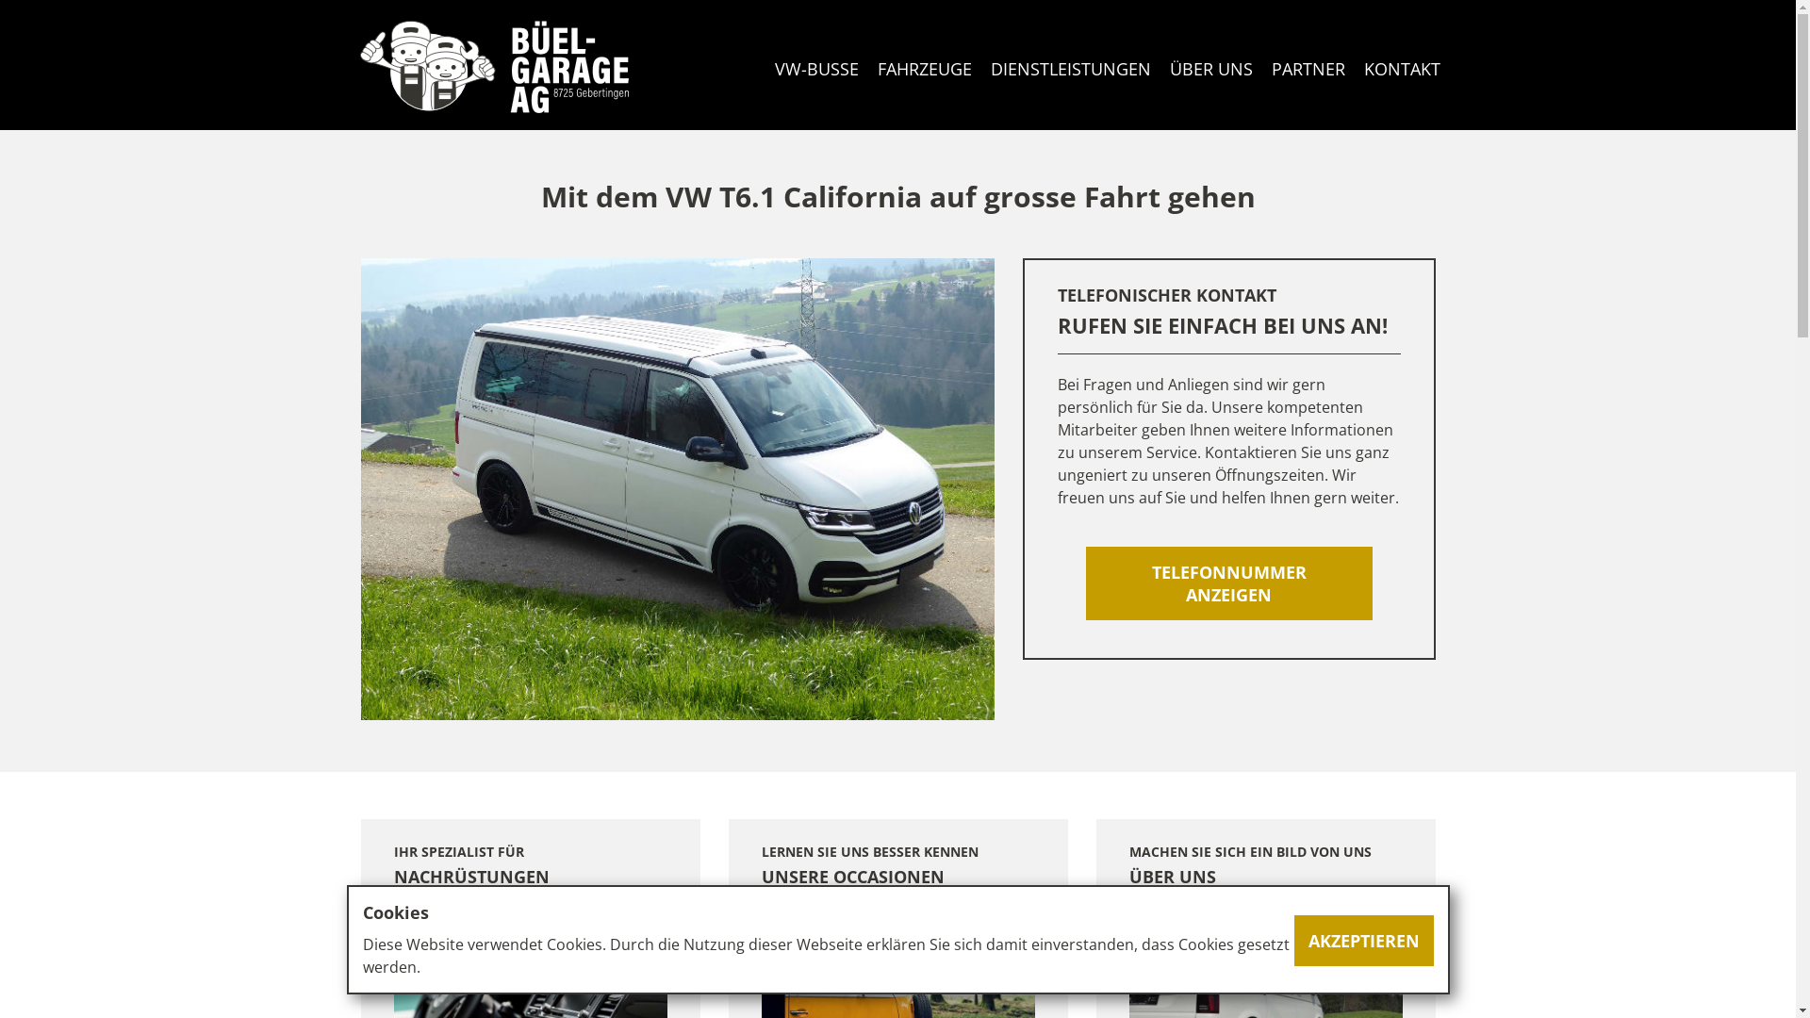  I want to click on PARTNER, so click(1308, 69).